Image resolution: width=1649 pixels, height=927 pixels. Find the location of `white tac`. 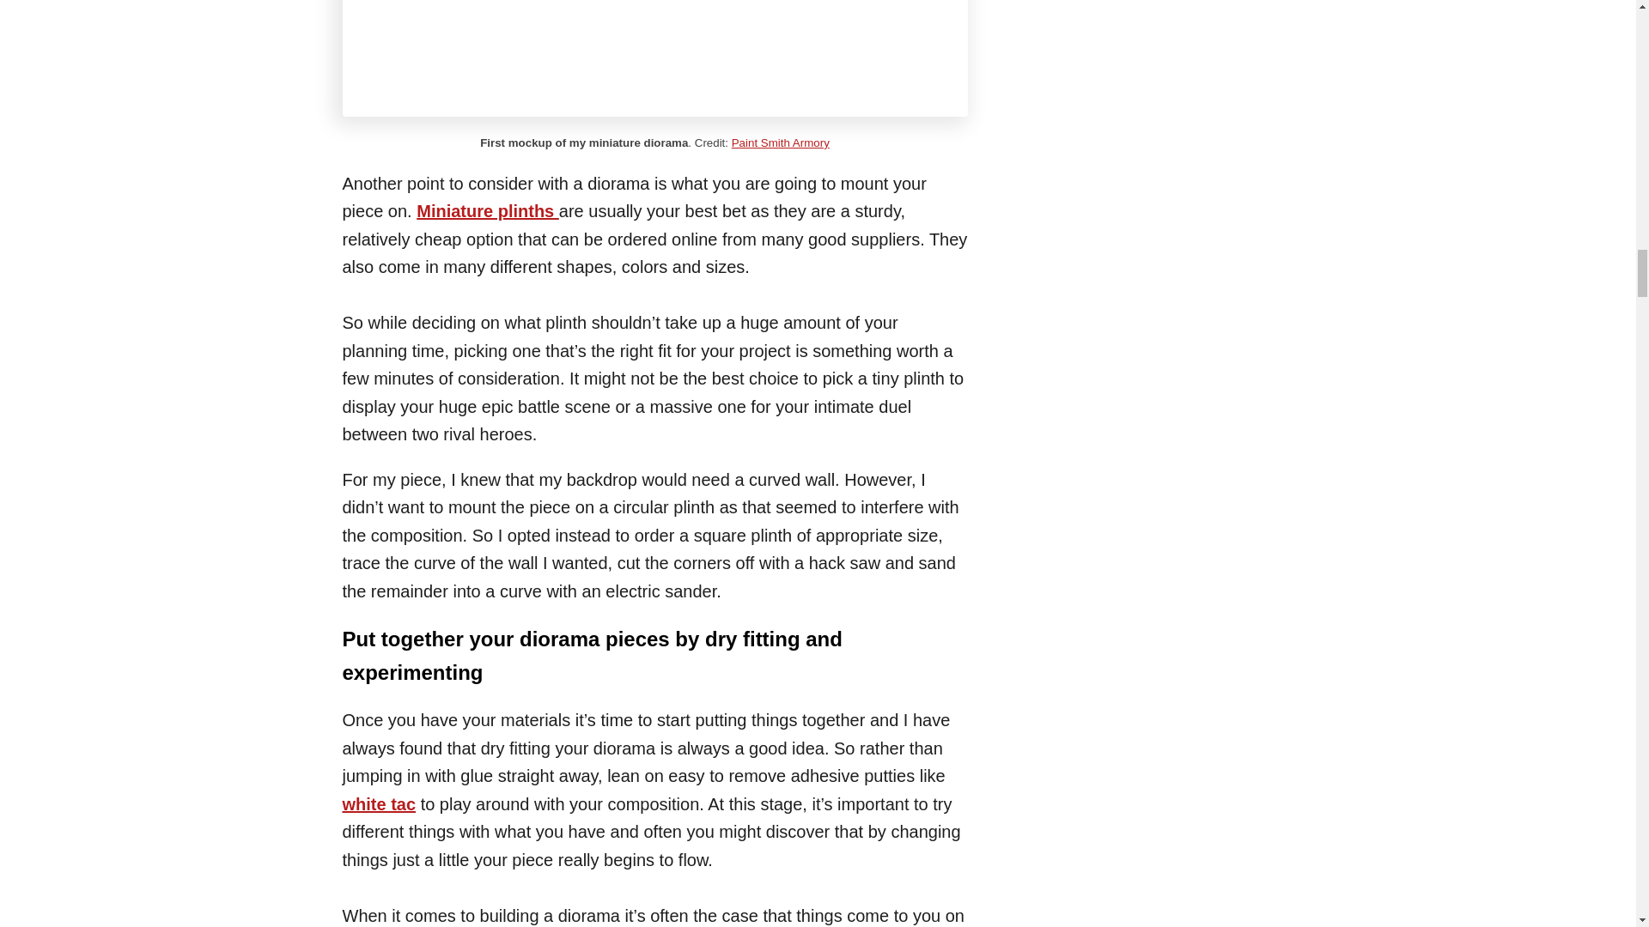

white tac is located at coordinates (378, 803).